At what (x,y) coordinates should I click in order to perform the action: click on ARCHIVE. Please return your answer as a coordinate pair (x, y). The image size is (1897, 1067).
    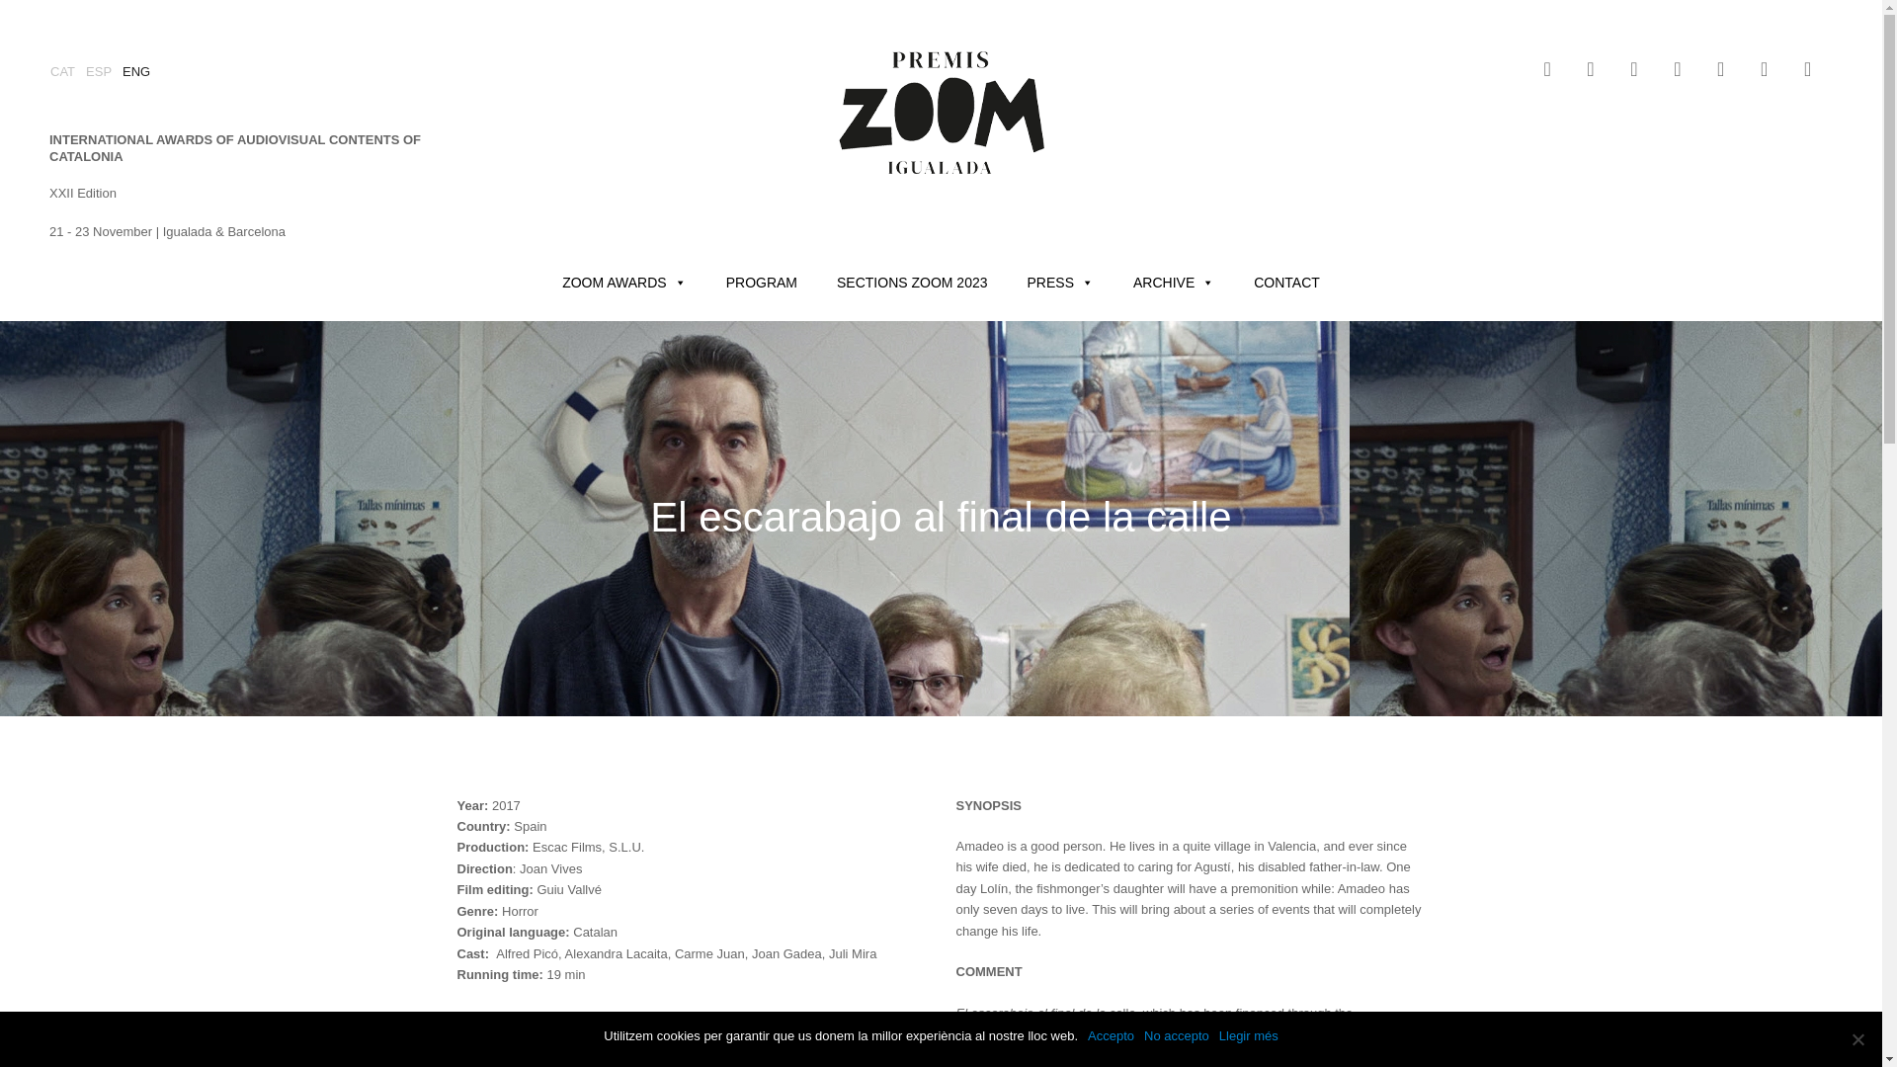
    Looking at the image, I should click on (1174, 282).